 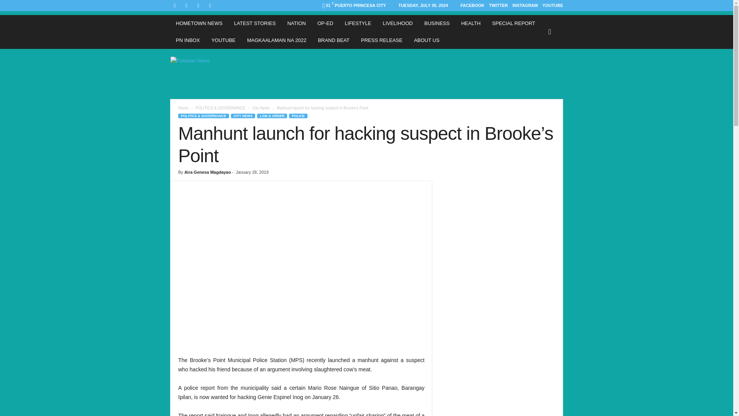 I want to click on Palawan News, so click(x=222, y=74).